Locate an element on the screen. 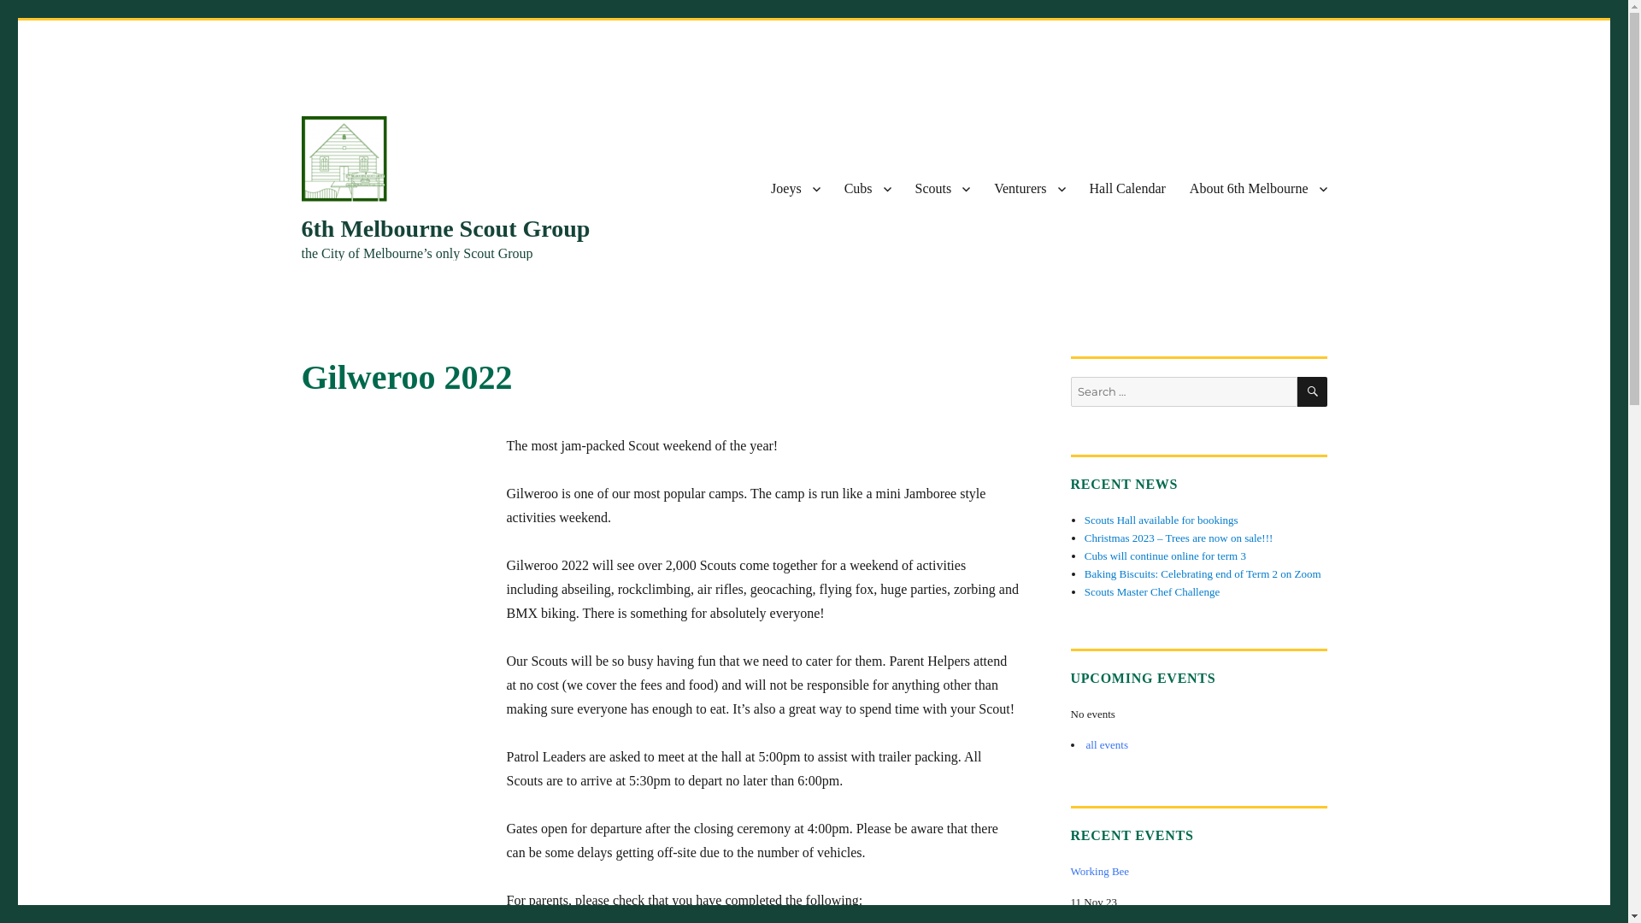  Baking Biscuits: Celebrating end of Term 2 on Zoom is located at coordinates (1203, 574).